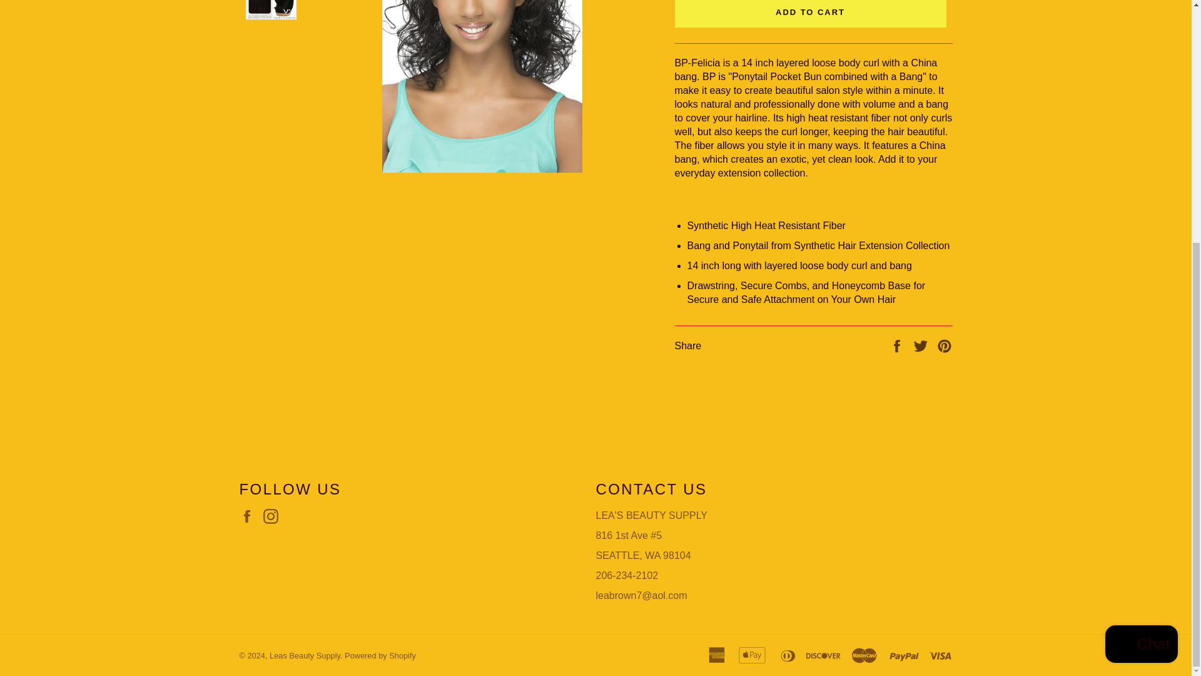  What do you see at coordinates (250, 516) in the screenshot?
I see `Leas Beauty Supply on Facebook` at bounding box center [250, 516].